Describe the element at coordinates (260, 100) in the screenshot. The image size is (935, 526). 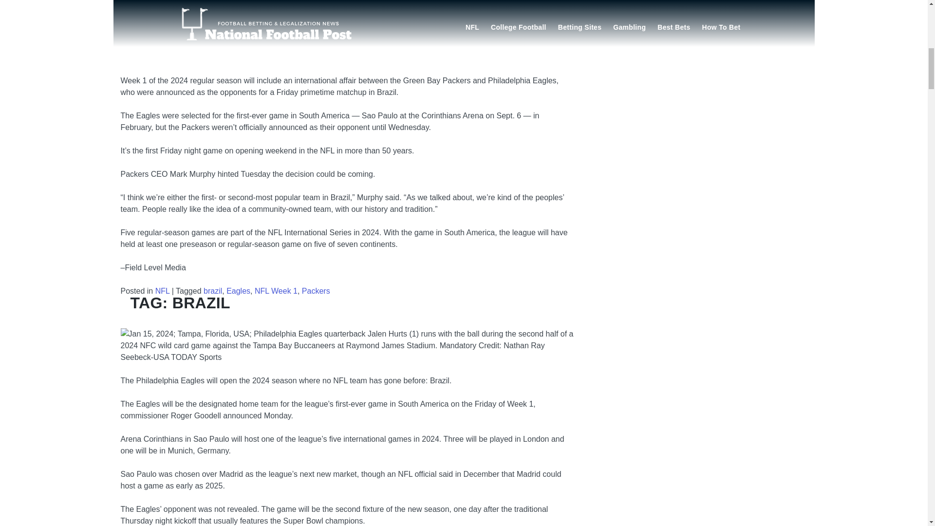
I see `Field Level Media` at that location.